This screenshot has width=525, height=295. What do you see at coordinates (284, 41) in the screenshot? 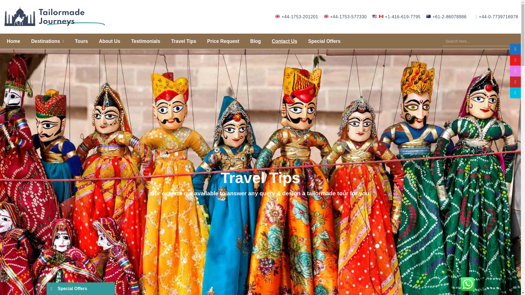
I see `Contact Us` at bounding box center [284, 41].